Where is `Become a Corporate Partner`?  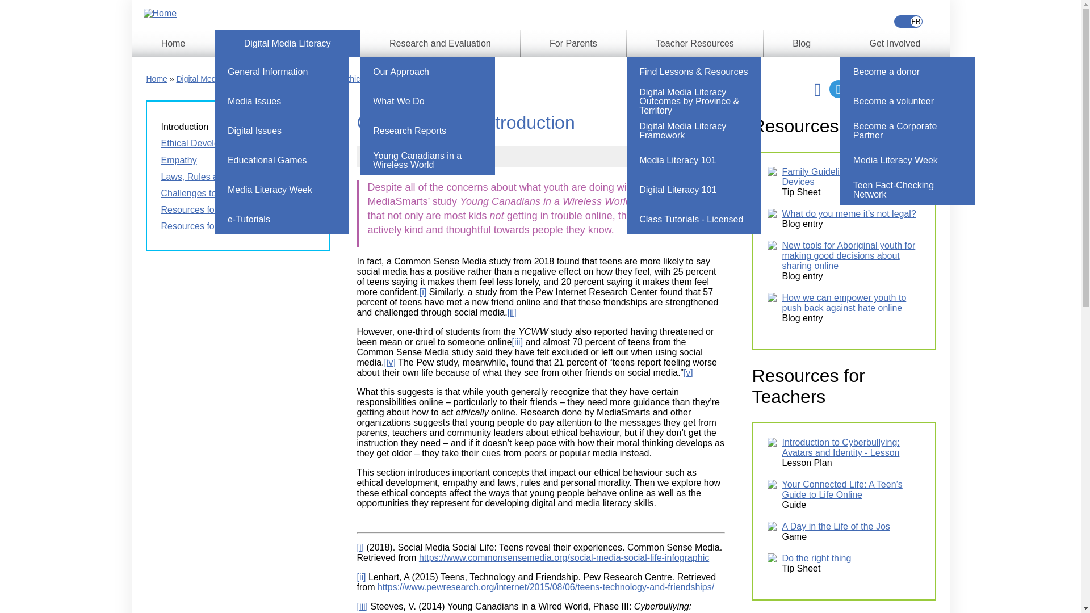
Become a Corporate Partner is located at coordinates (907, 131).